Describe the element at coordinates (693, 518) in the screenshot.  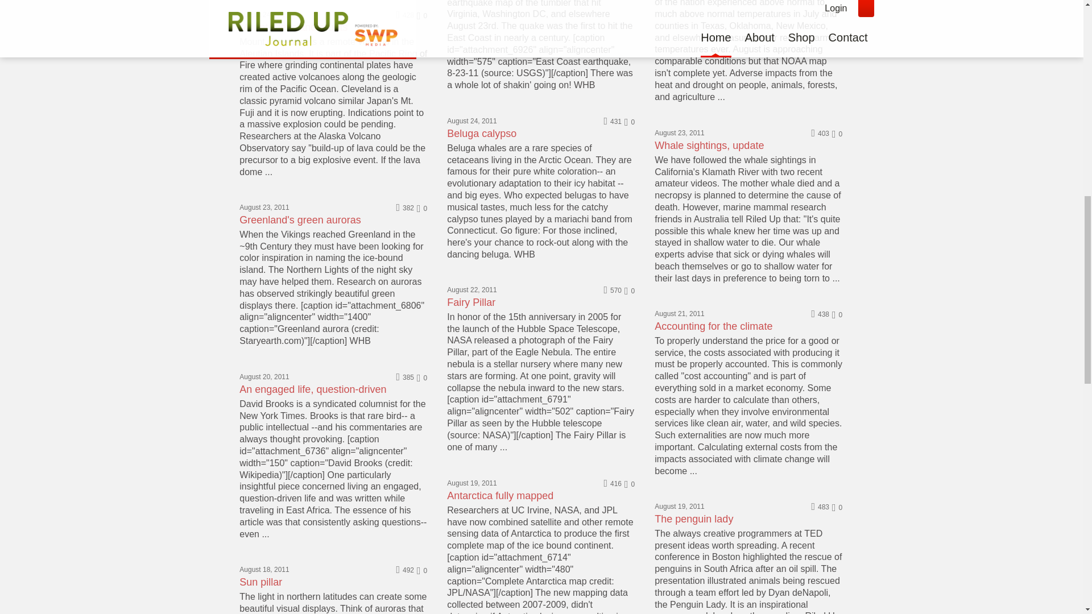
I see `The penguin lady` at that location.